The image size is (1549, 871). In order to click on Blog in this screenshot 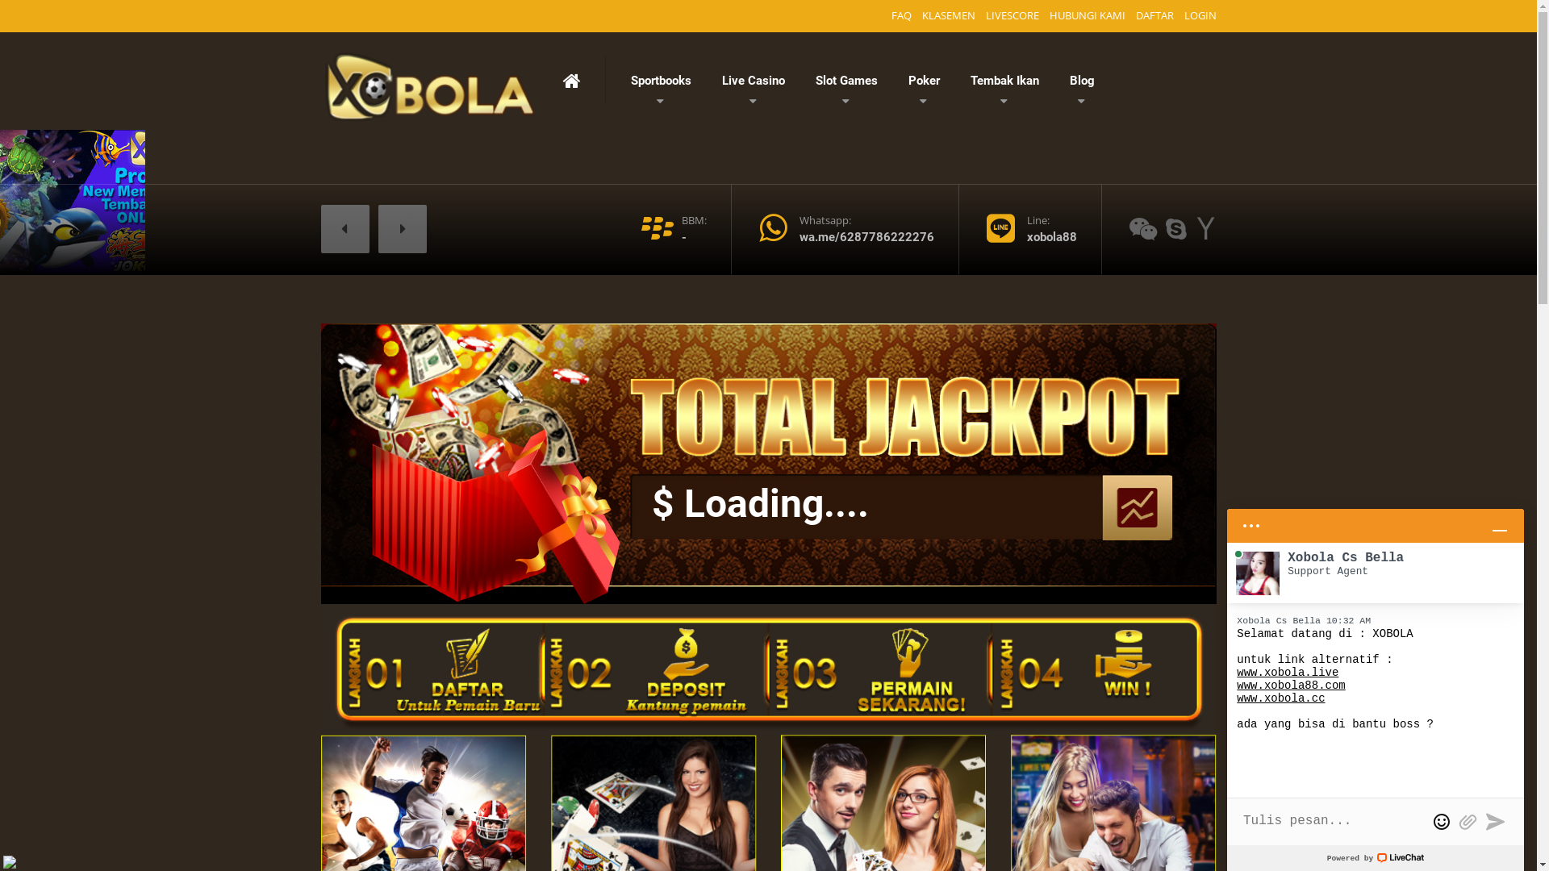, I will do `click(1081, 81)`.